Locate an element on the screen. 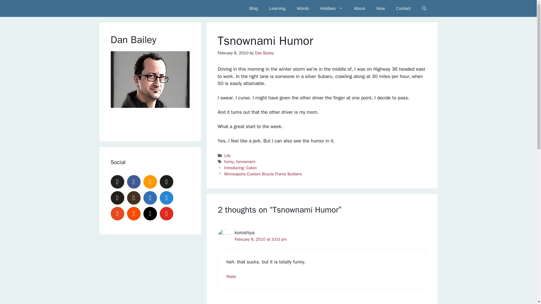  STRAVA is located at coordinates (134, 214).